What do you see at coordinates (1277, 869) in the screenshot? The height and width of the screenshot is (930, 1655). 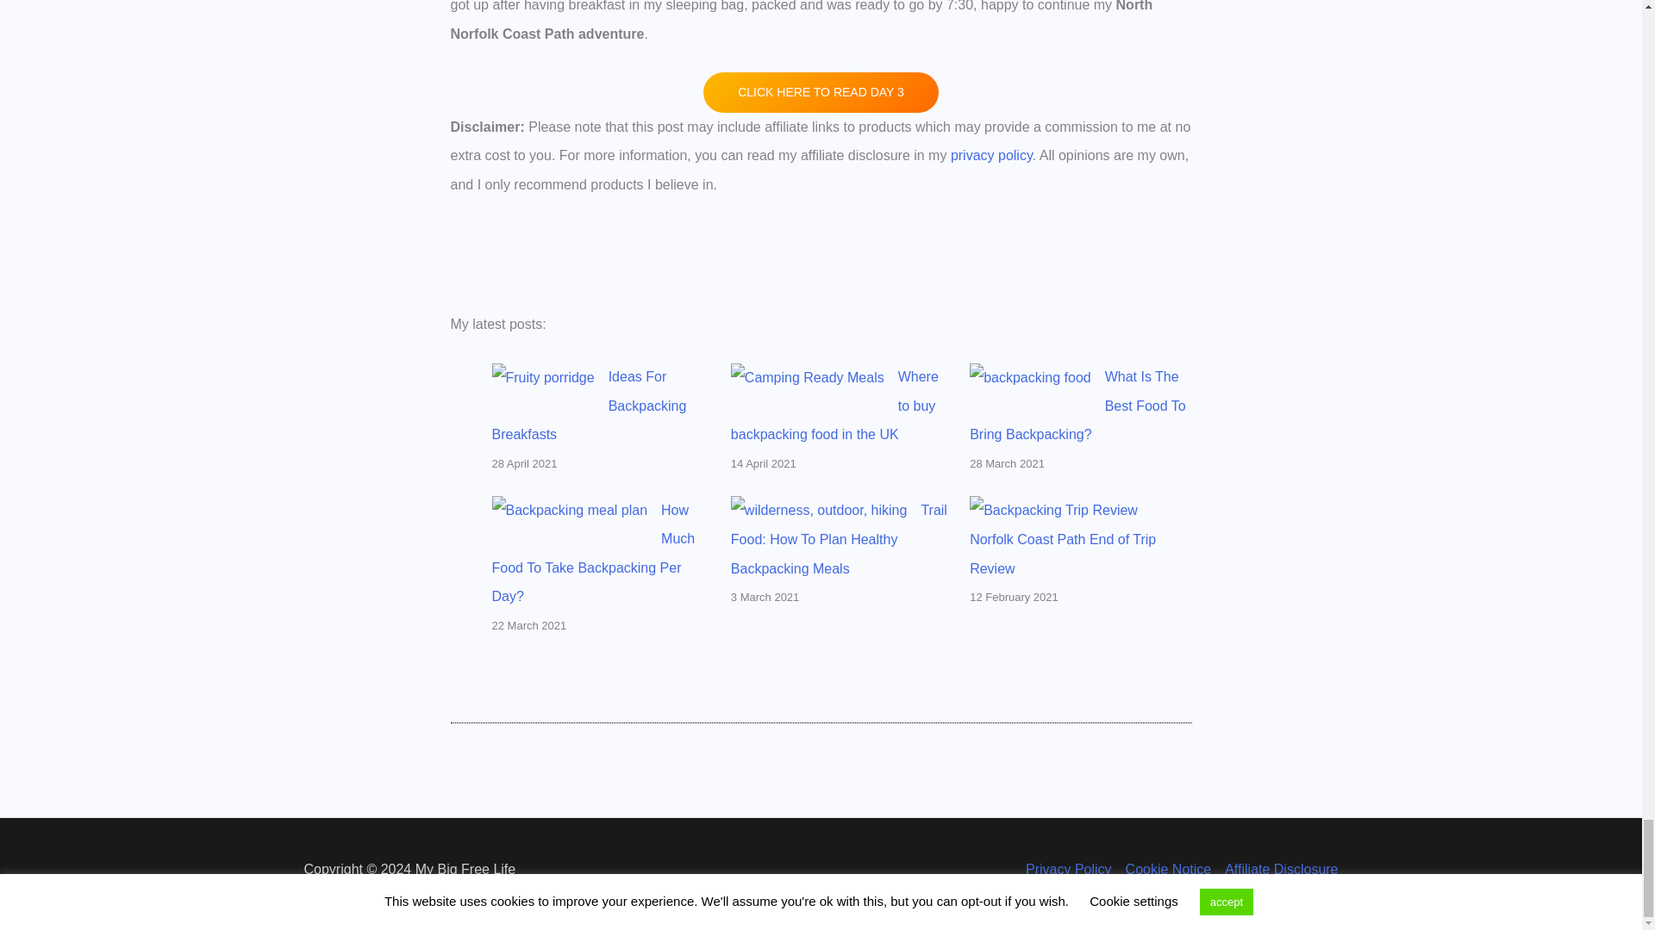 I see `Affiliate Disclosure` at bounding box center [1277, 869].